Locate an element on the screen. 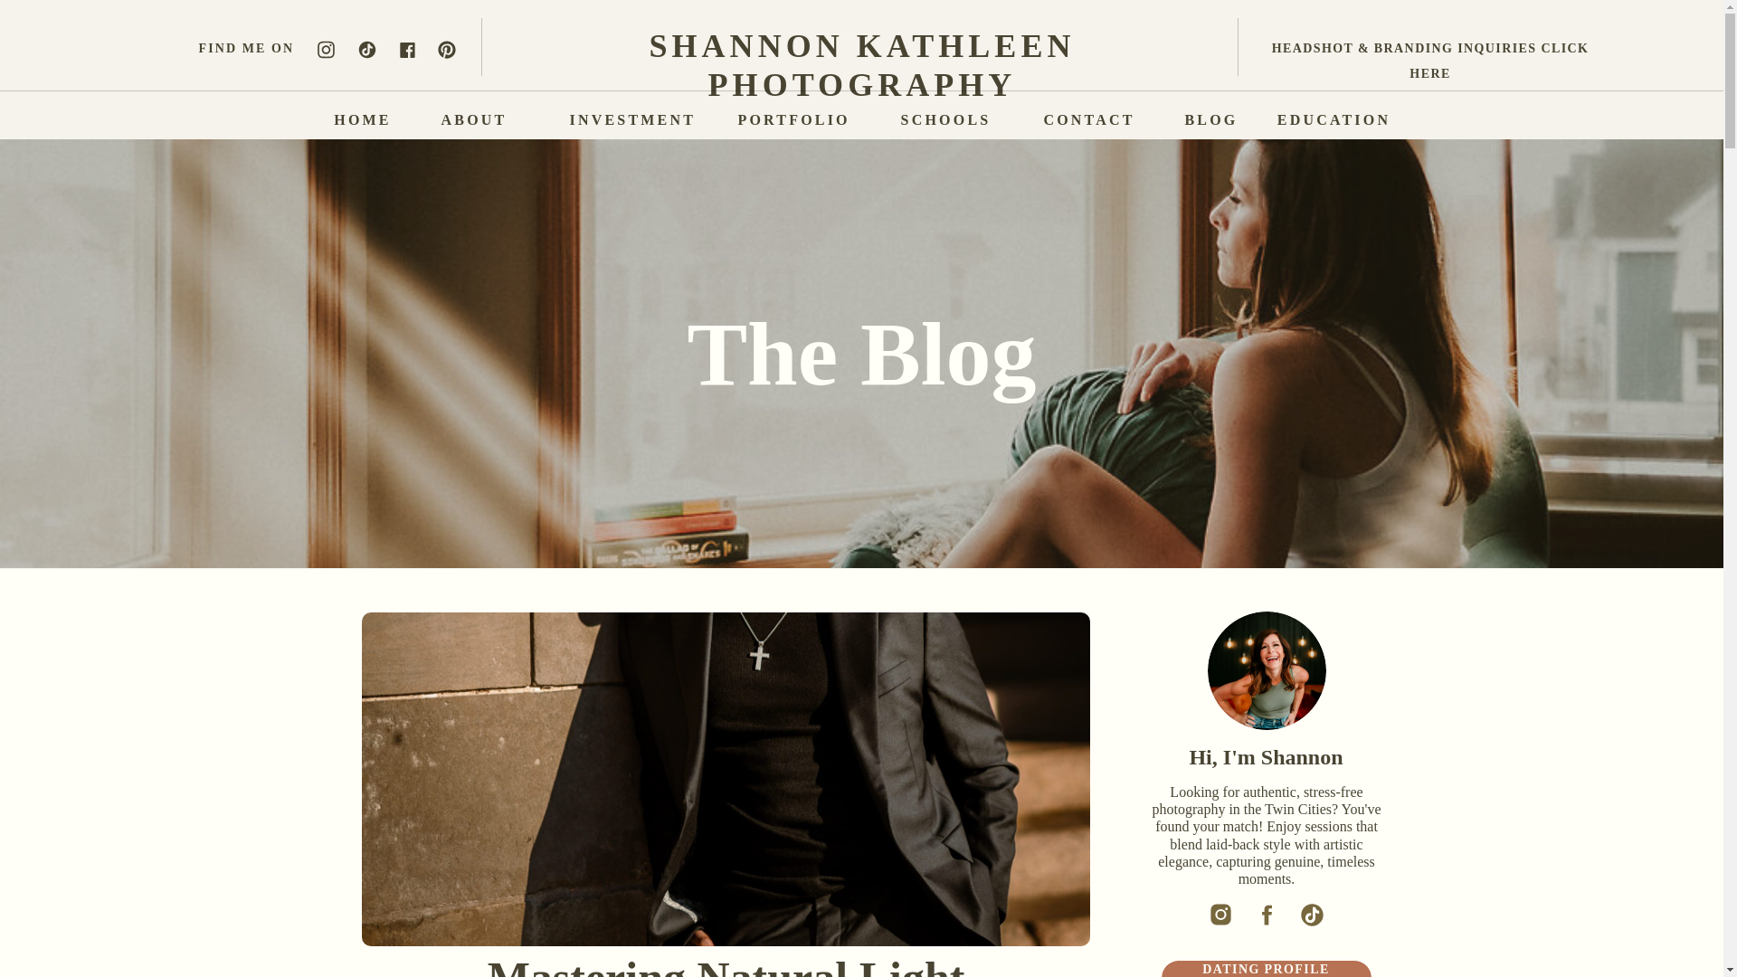 Image resolution: width=1737 pixels, height=977 pixels. DATING PROFILE PHOTOGRAPHY is located at coordinates (1267, 970).